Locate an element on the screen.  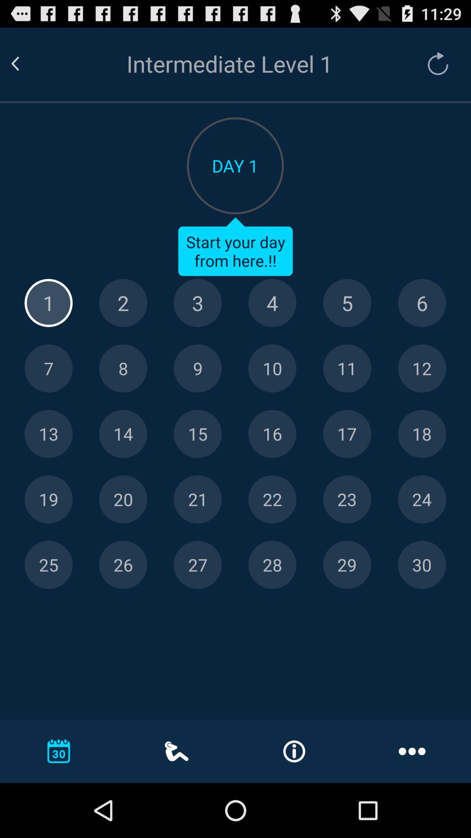
select day is located at coordinates (347, 499).